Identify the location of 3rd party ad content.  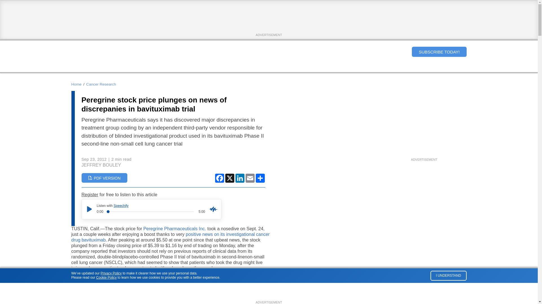
(424, 122).